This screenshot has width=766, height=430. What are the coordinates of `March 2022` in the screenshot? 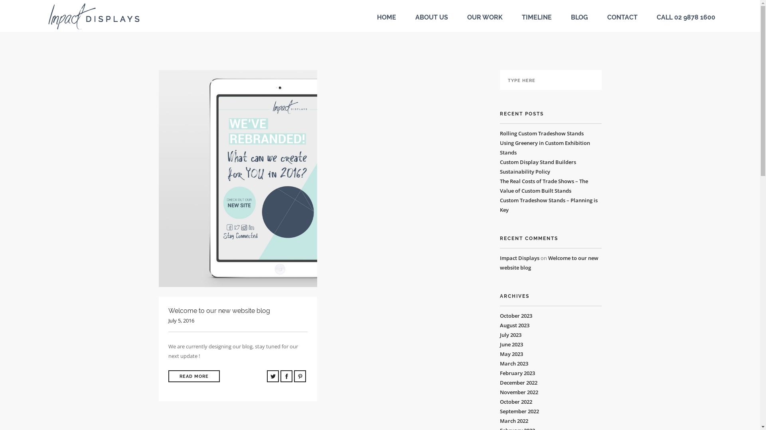 It's located at (514, 421).